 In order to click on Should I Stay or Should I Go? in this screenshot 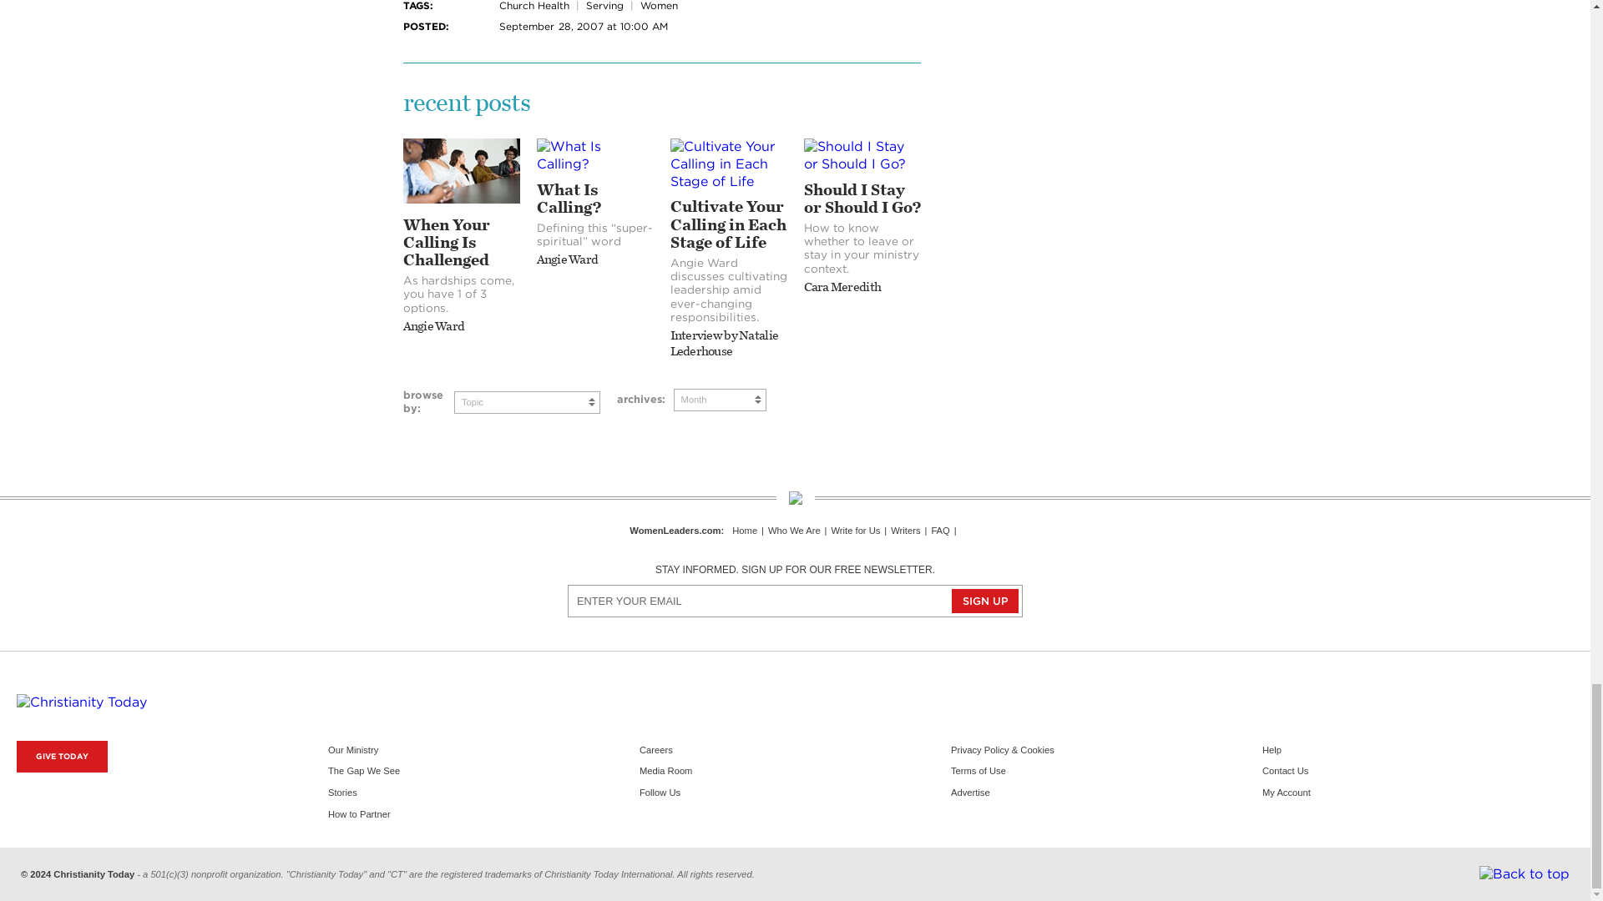, I will do `click(862, 164)`.